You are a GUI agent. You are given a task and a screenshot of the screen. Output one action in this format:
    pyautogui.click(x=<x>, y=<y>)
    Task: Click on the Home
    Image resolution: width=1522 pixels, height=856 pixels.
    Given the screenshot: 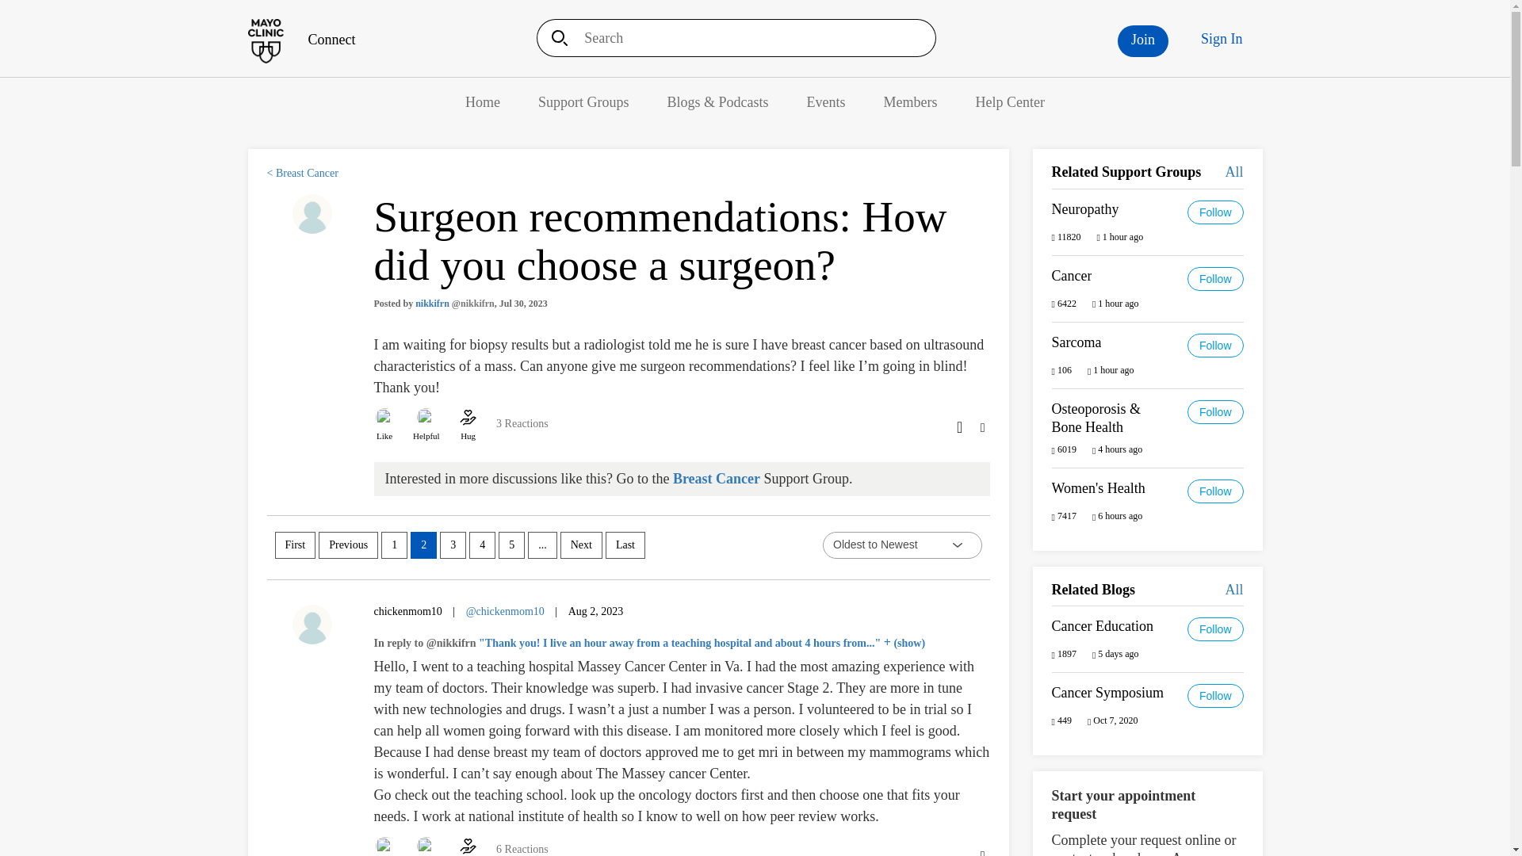 What is the action you would take?
    pyautogui.click(x=300, y=40)
    